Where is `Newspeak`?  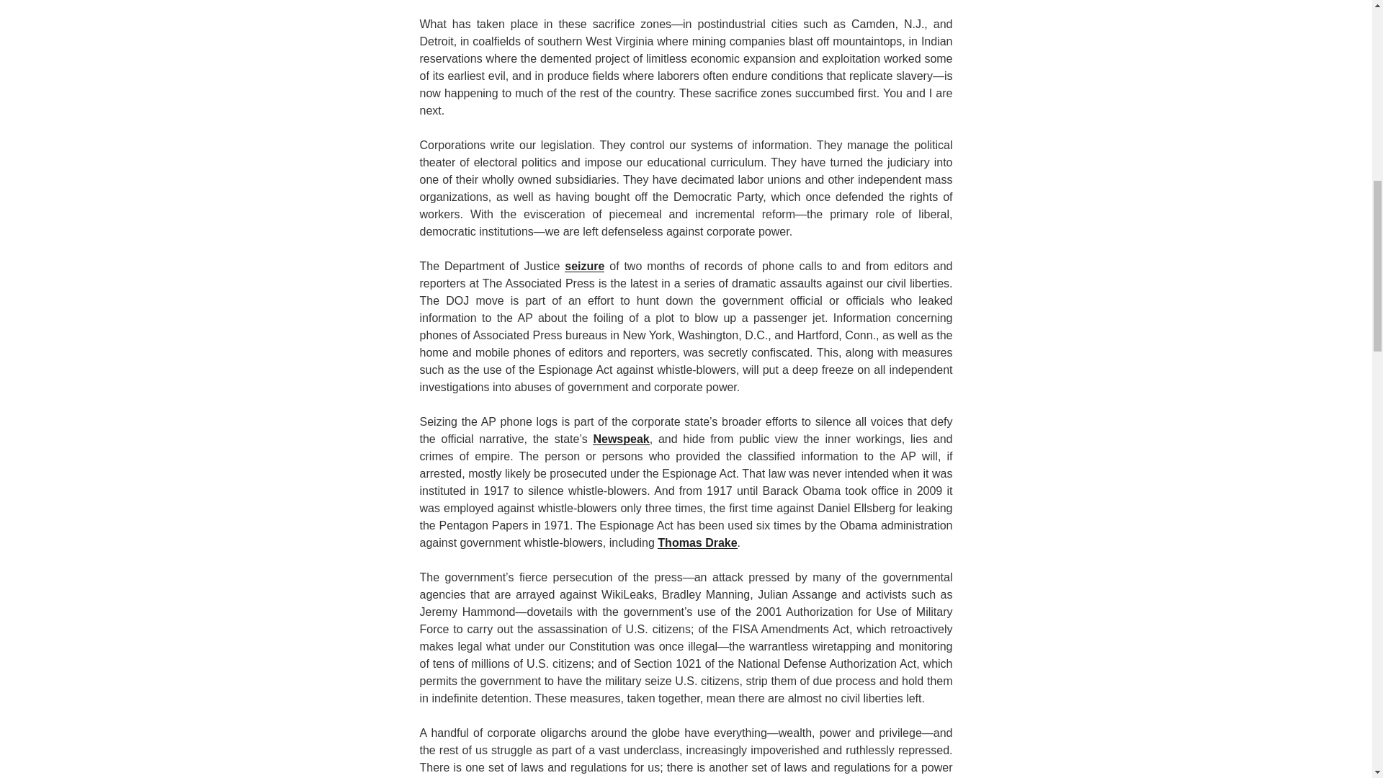
Newspeak is located at coordinates (621, 438).